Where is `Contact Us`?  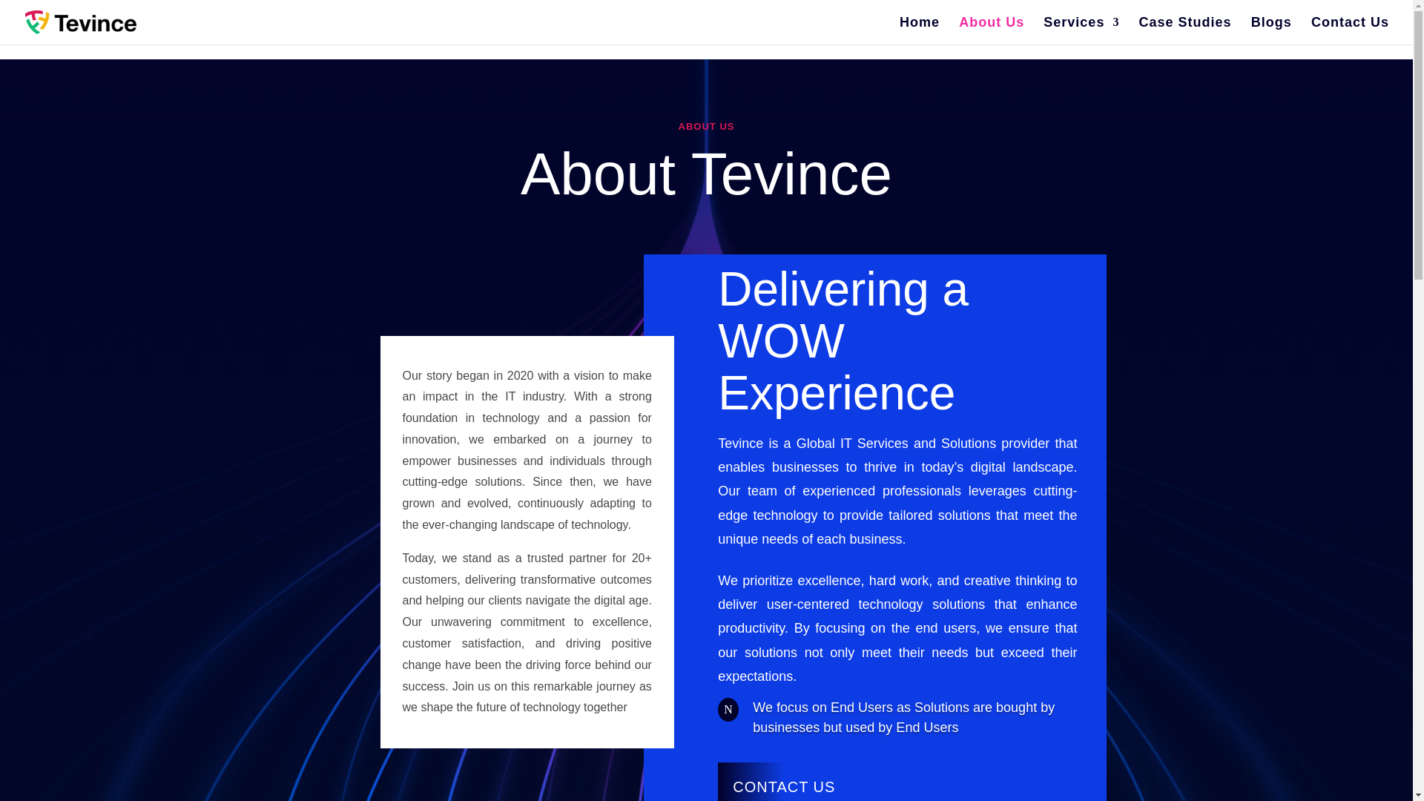 Contact Us is located at coordinates (1350, 30).